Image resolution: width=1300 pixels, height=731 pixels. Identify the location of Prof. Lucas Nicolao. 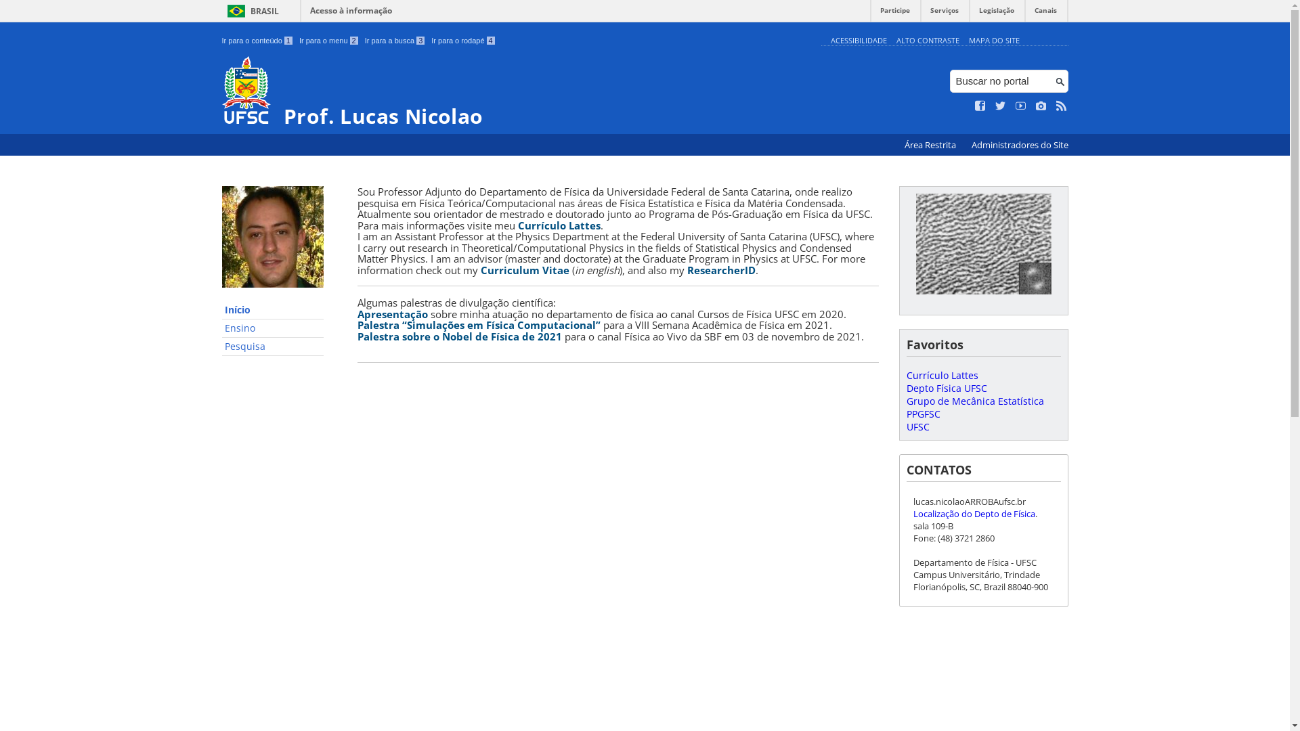
(519, 92).